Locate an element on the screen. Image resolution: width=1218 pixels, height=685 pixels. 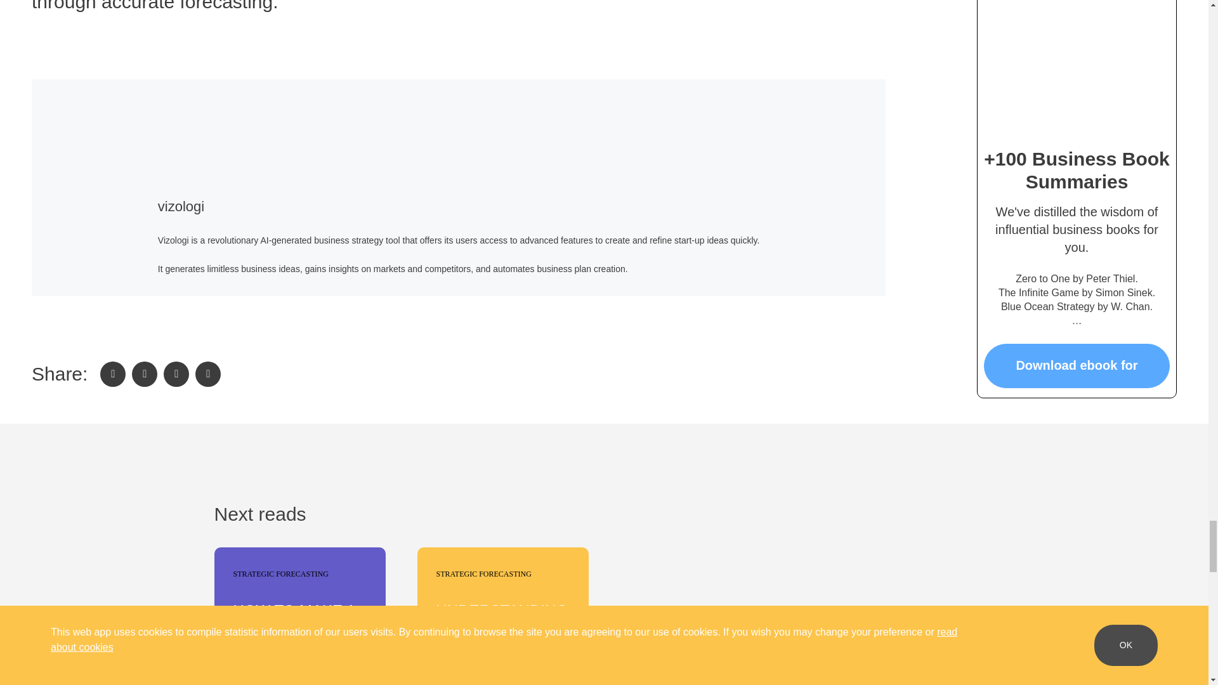
Pinterest is located at coordinates (207, 374).